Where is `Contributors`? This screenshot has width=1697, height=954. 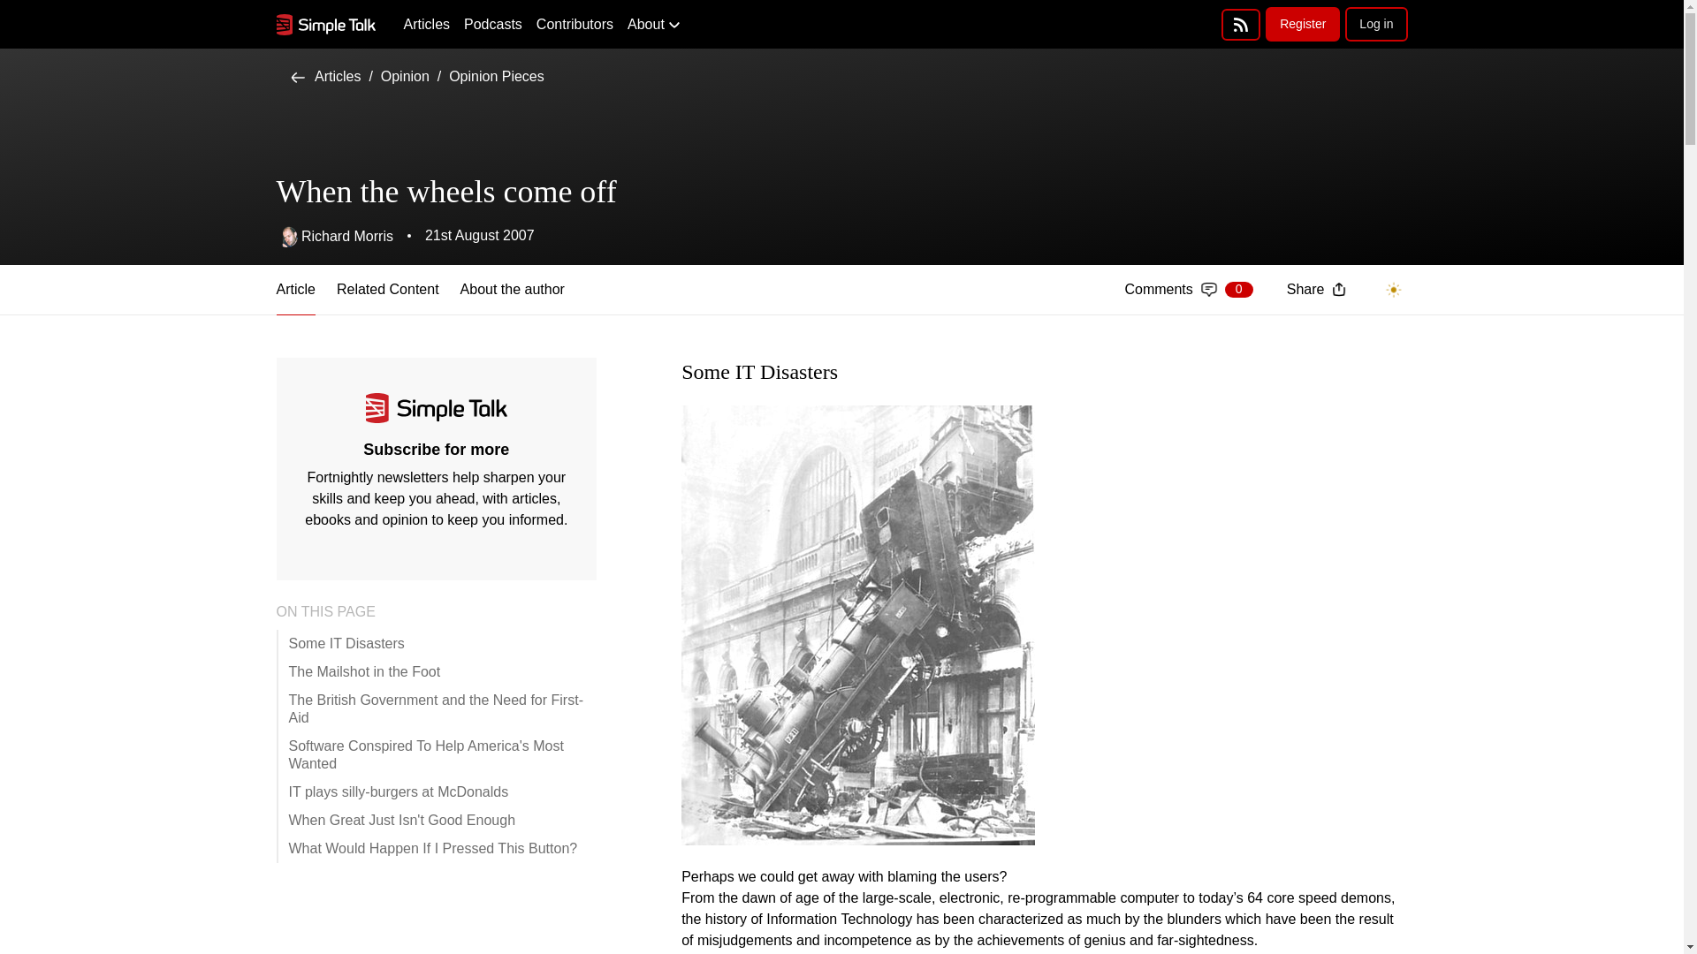 Contributors is located at coordinates (575, 25).